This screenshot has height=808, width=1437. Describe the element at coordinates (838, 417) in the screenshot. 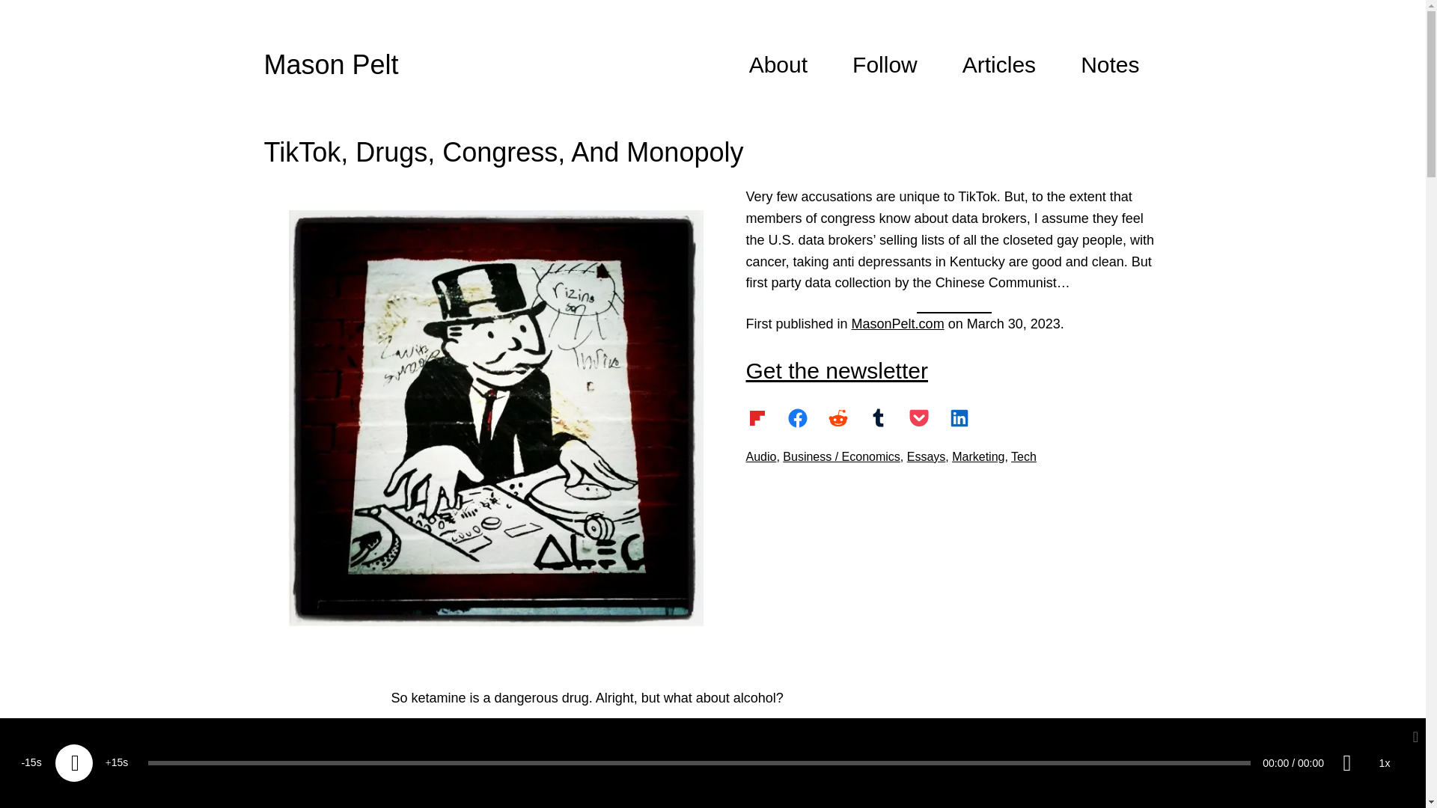

I see `Share on Reddit` at that location.